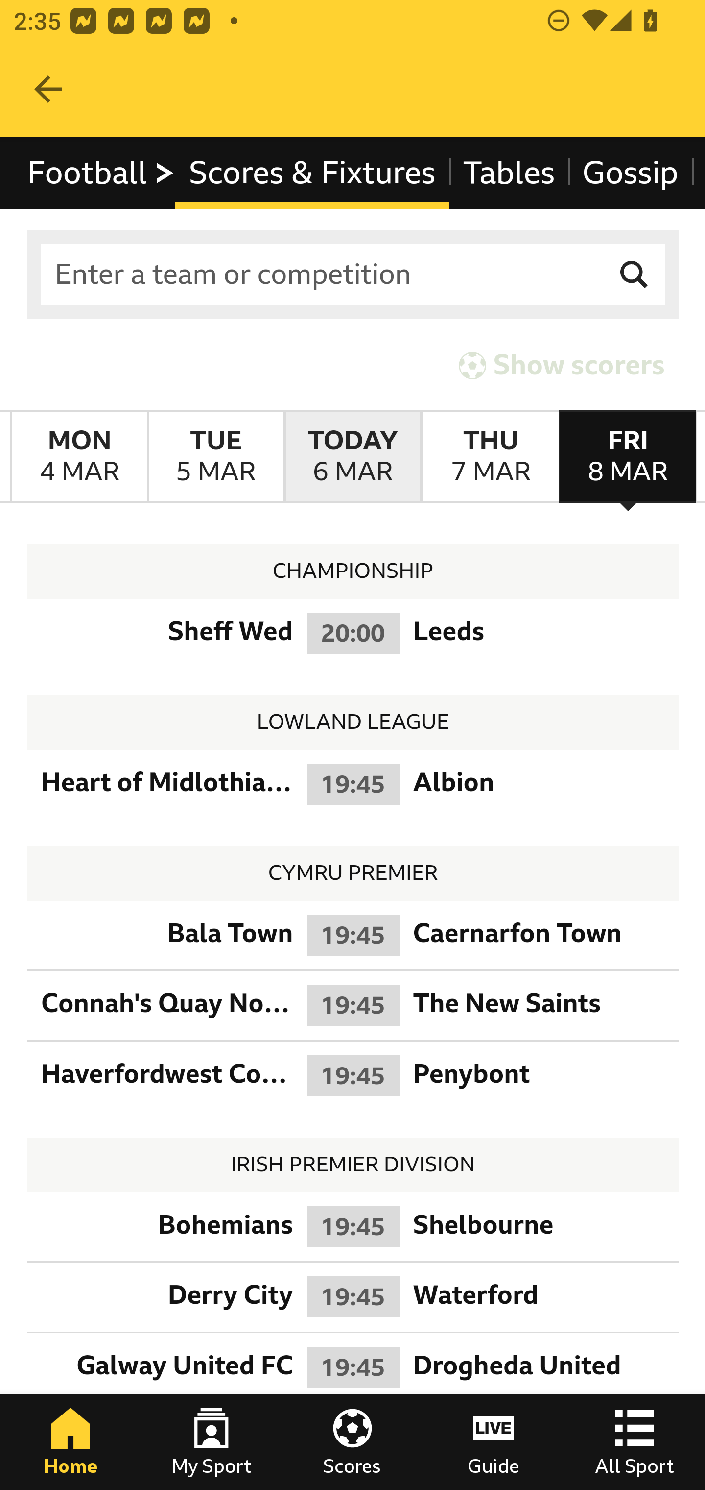 The height and width of the screenshot is (1490, 705). Describe the element at coordinates (628, 457) in the screenshot. I see `FridayMarch 8th, Selected Friday March 8th` at that location.